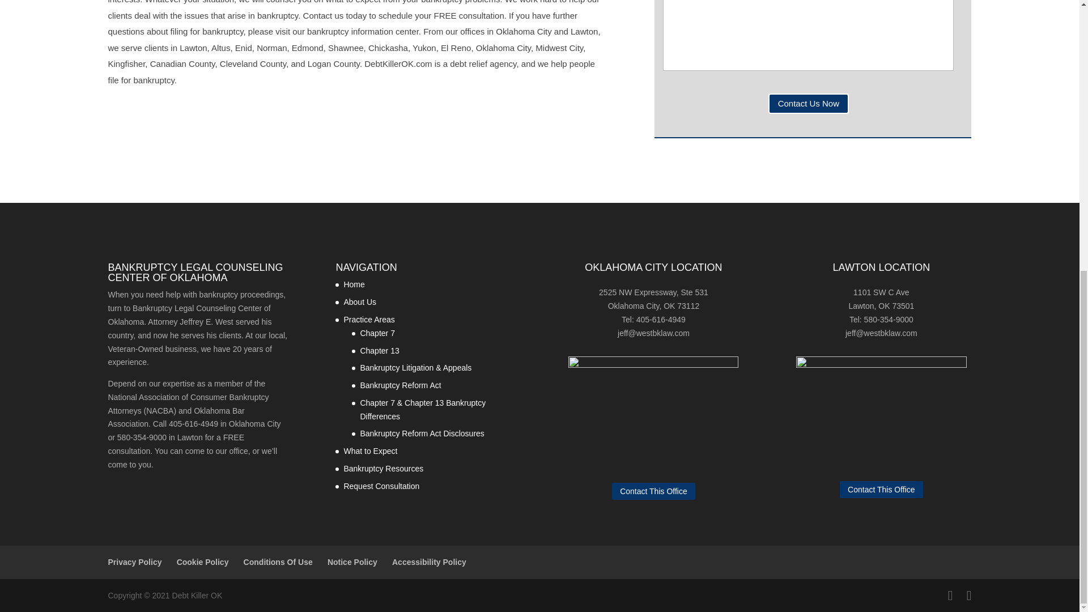  What do you see at coordinates (429, 562) in the screenshot?
I see `Accessibility Policy` at bounding box center [429, 562].